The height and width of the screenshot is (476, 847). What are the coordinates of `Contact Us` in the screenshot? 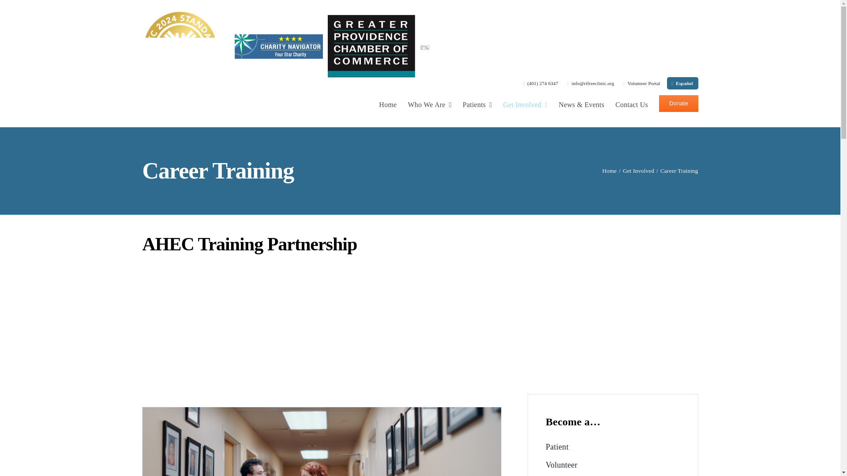 It's located at (632, 104).